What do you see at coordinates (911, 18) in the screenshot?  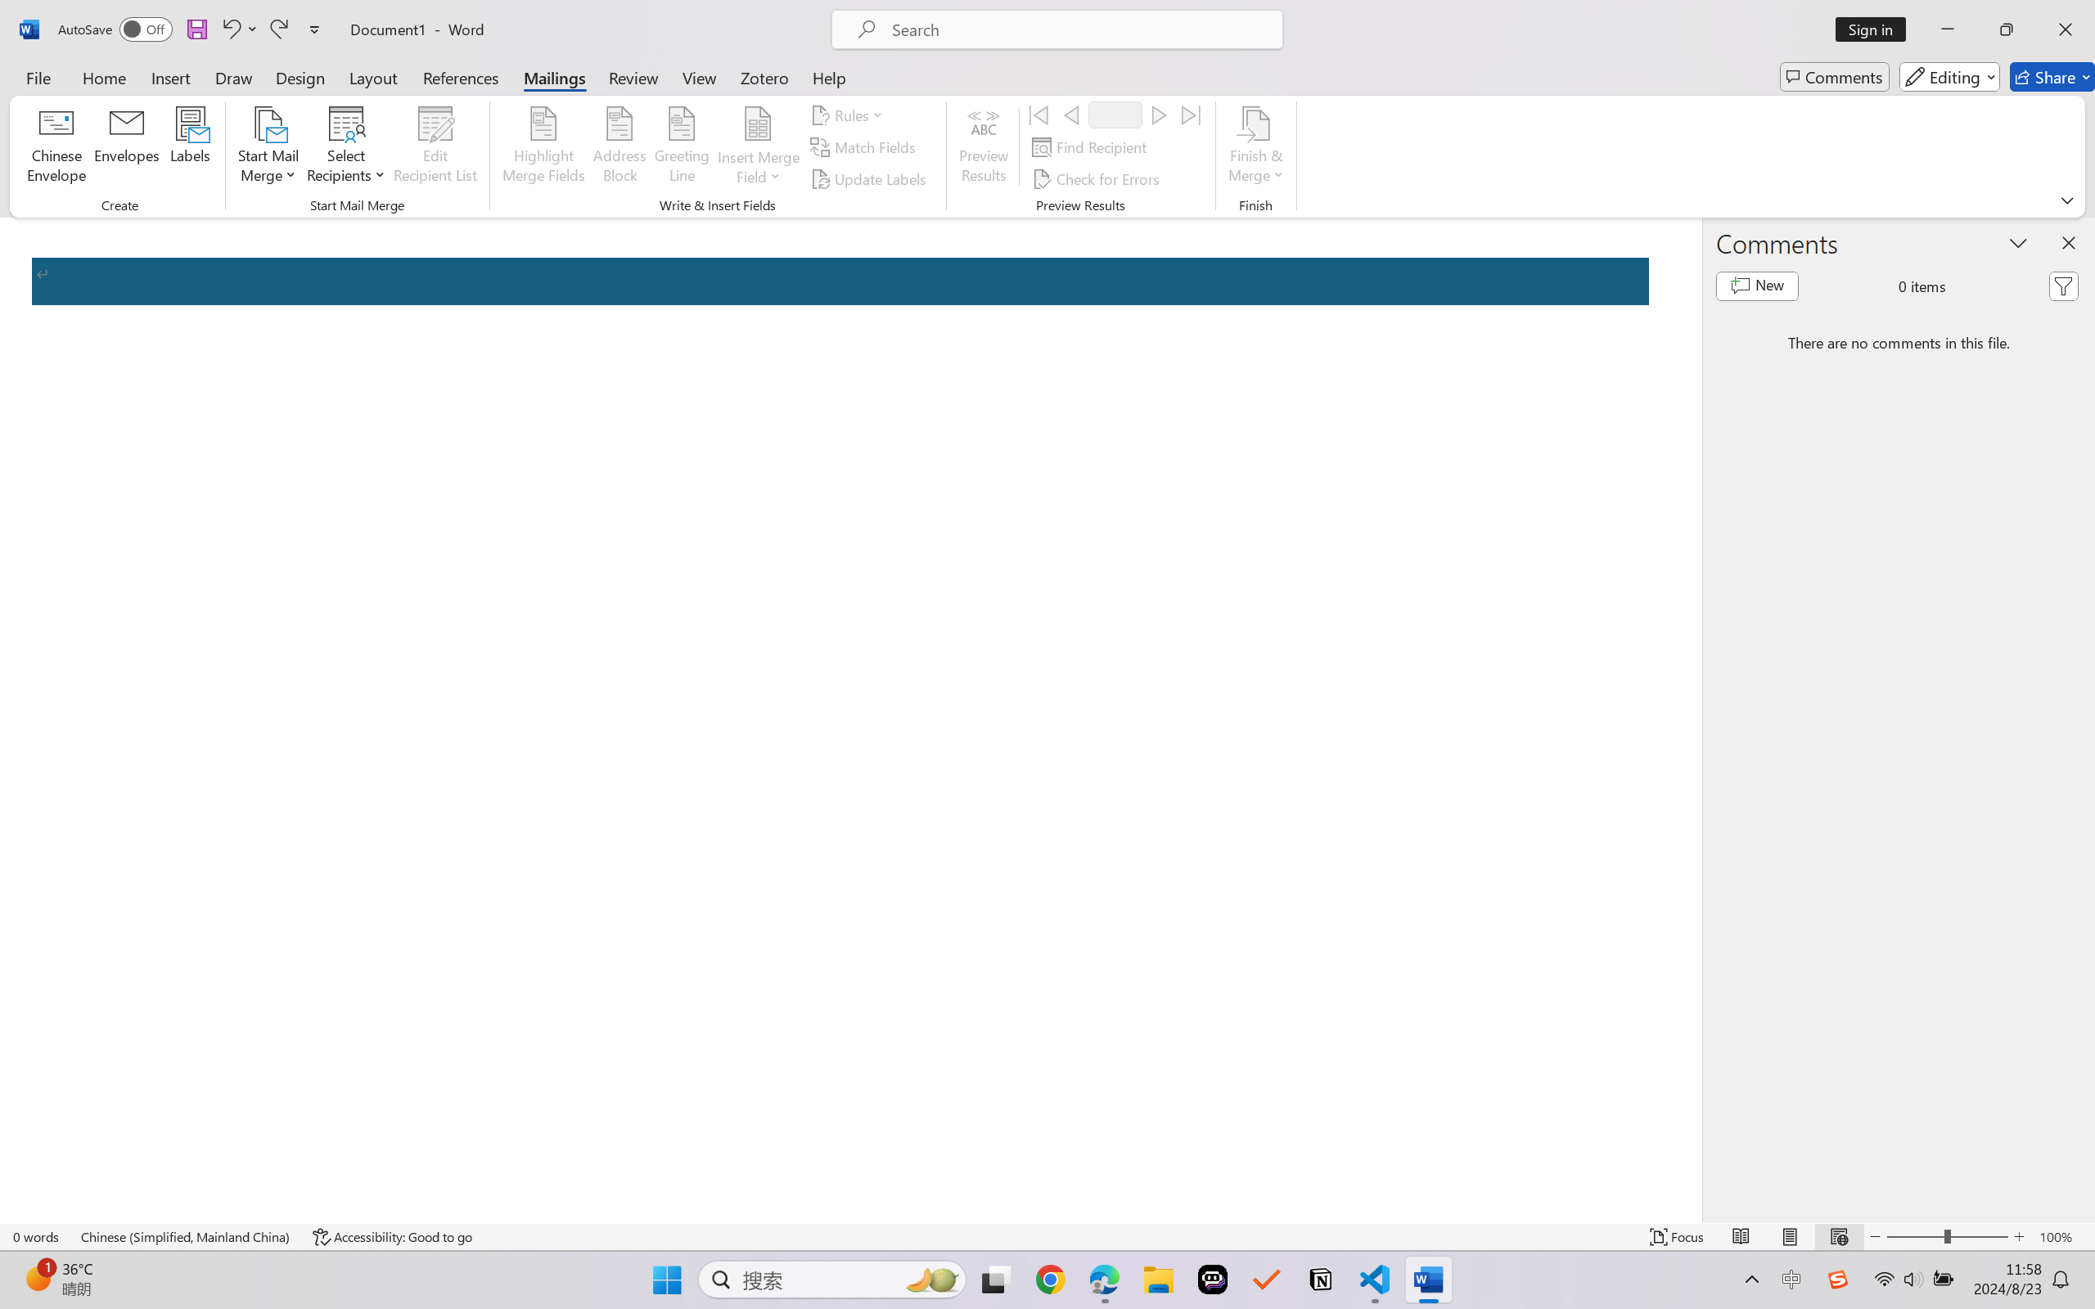 I see `Google Account` at bounding box center [911, 18].